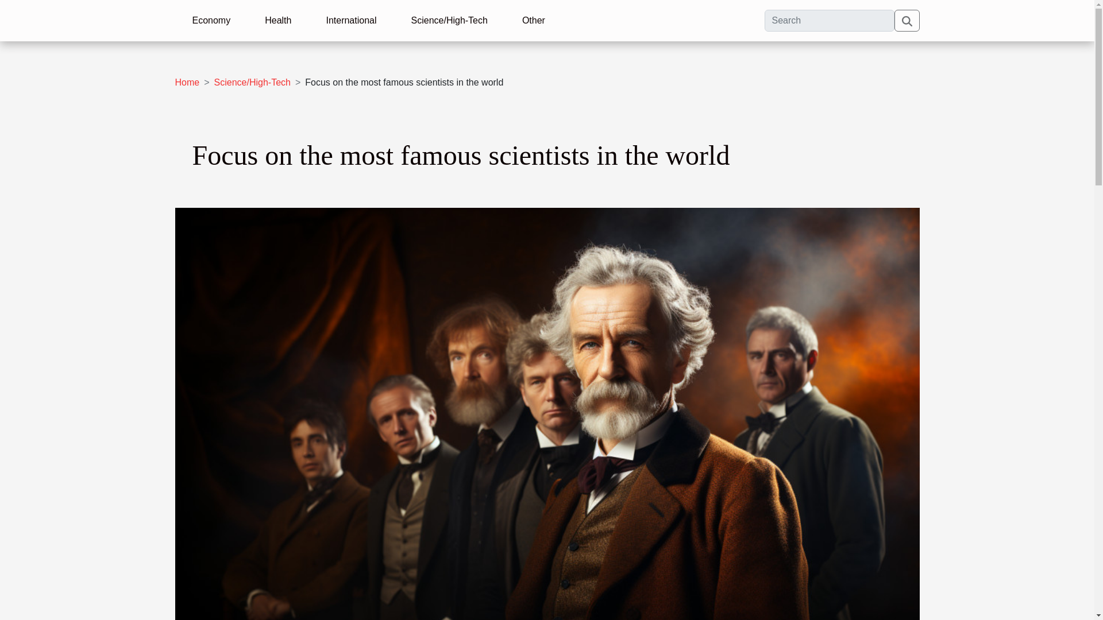  What do you see at coordinates (350, 21) in the screenshot?
I see `International` at bounding box center [350, 21].